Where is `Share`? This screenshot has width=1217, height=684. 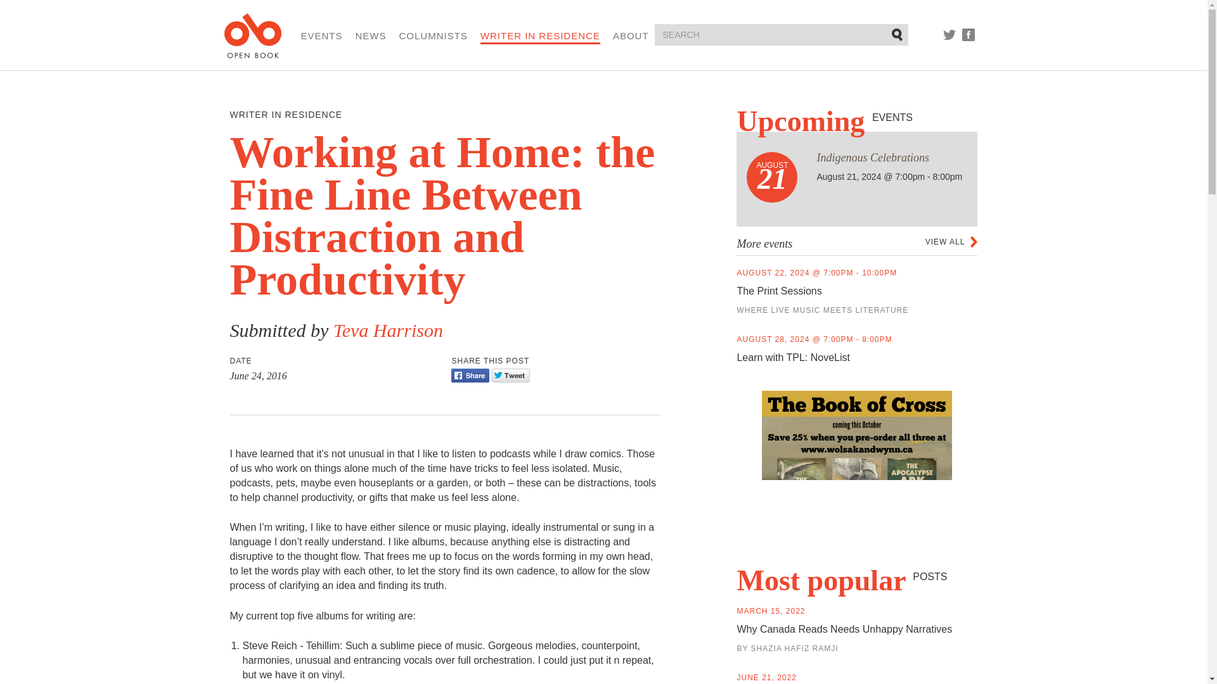 Share is located at coordinates (470, 375).